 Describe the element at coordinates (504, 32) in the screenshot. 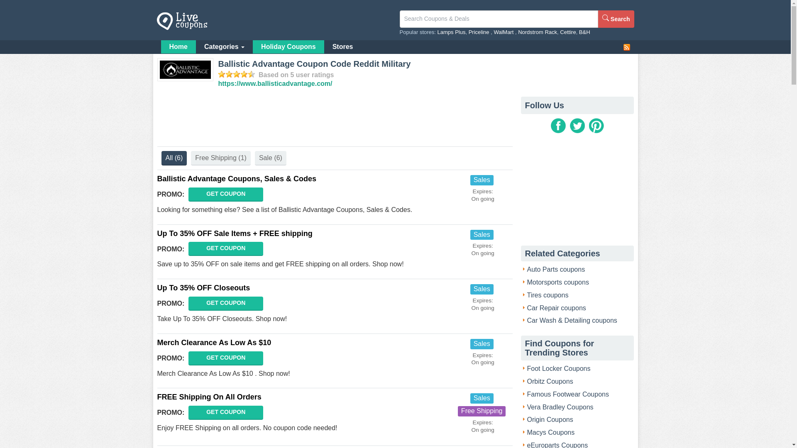

I see `WalMart  coupons` at that location.